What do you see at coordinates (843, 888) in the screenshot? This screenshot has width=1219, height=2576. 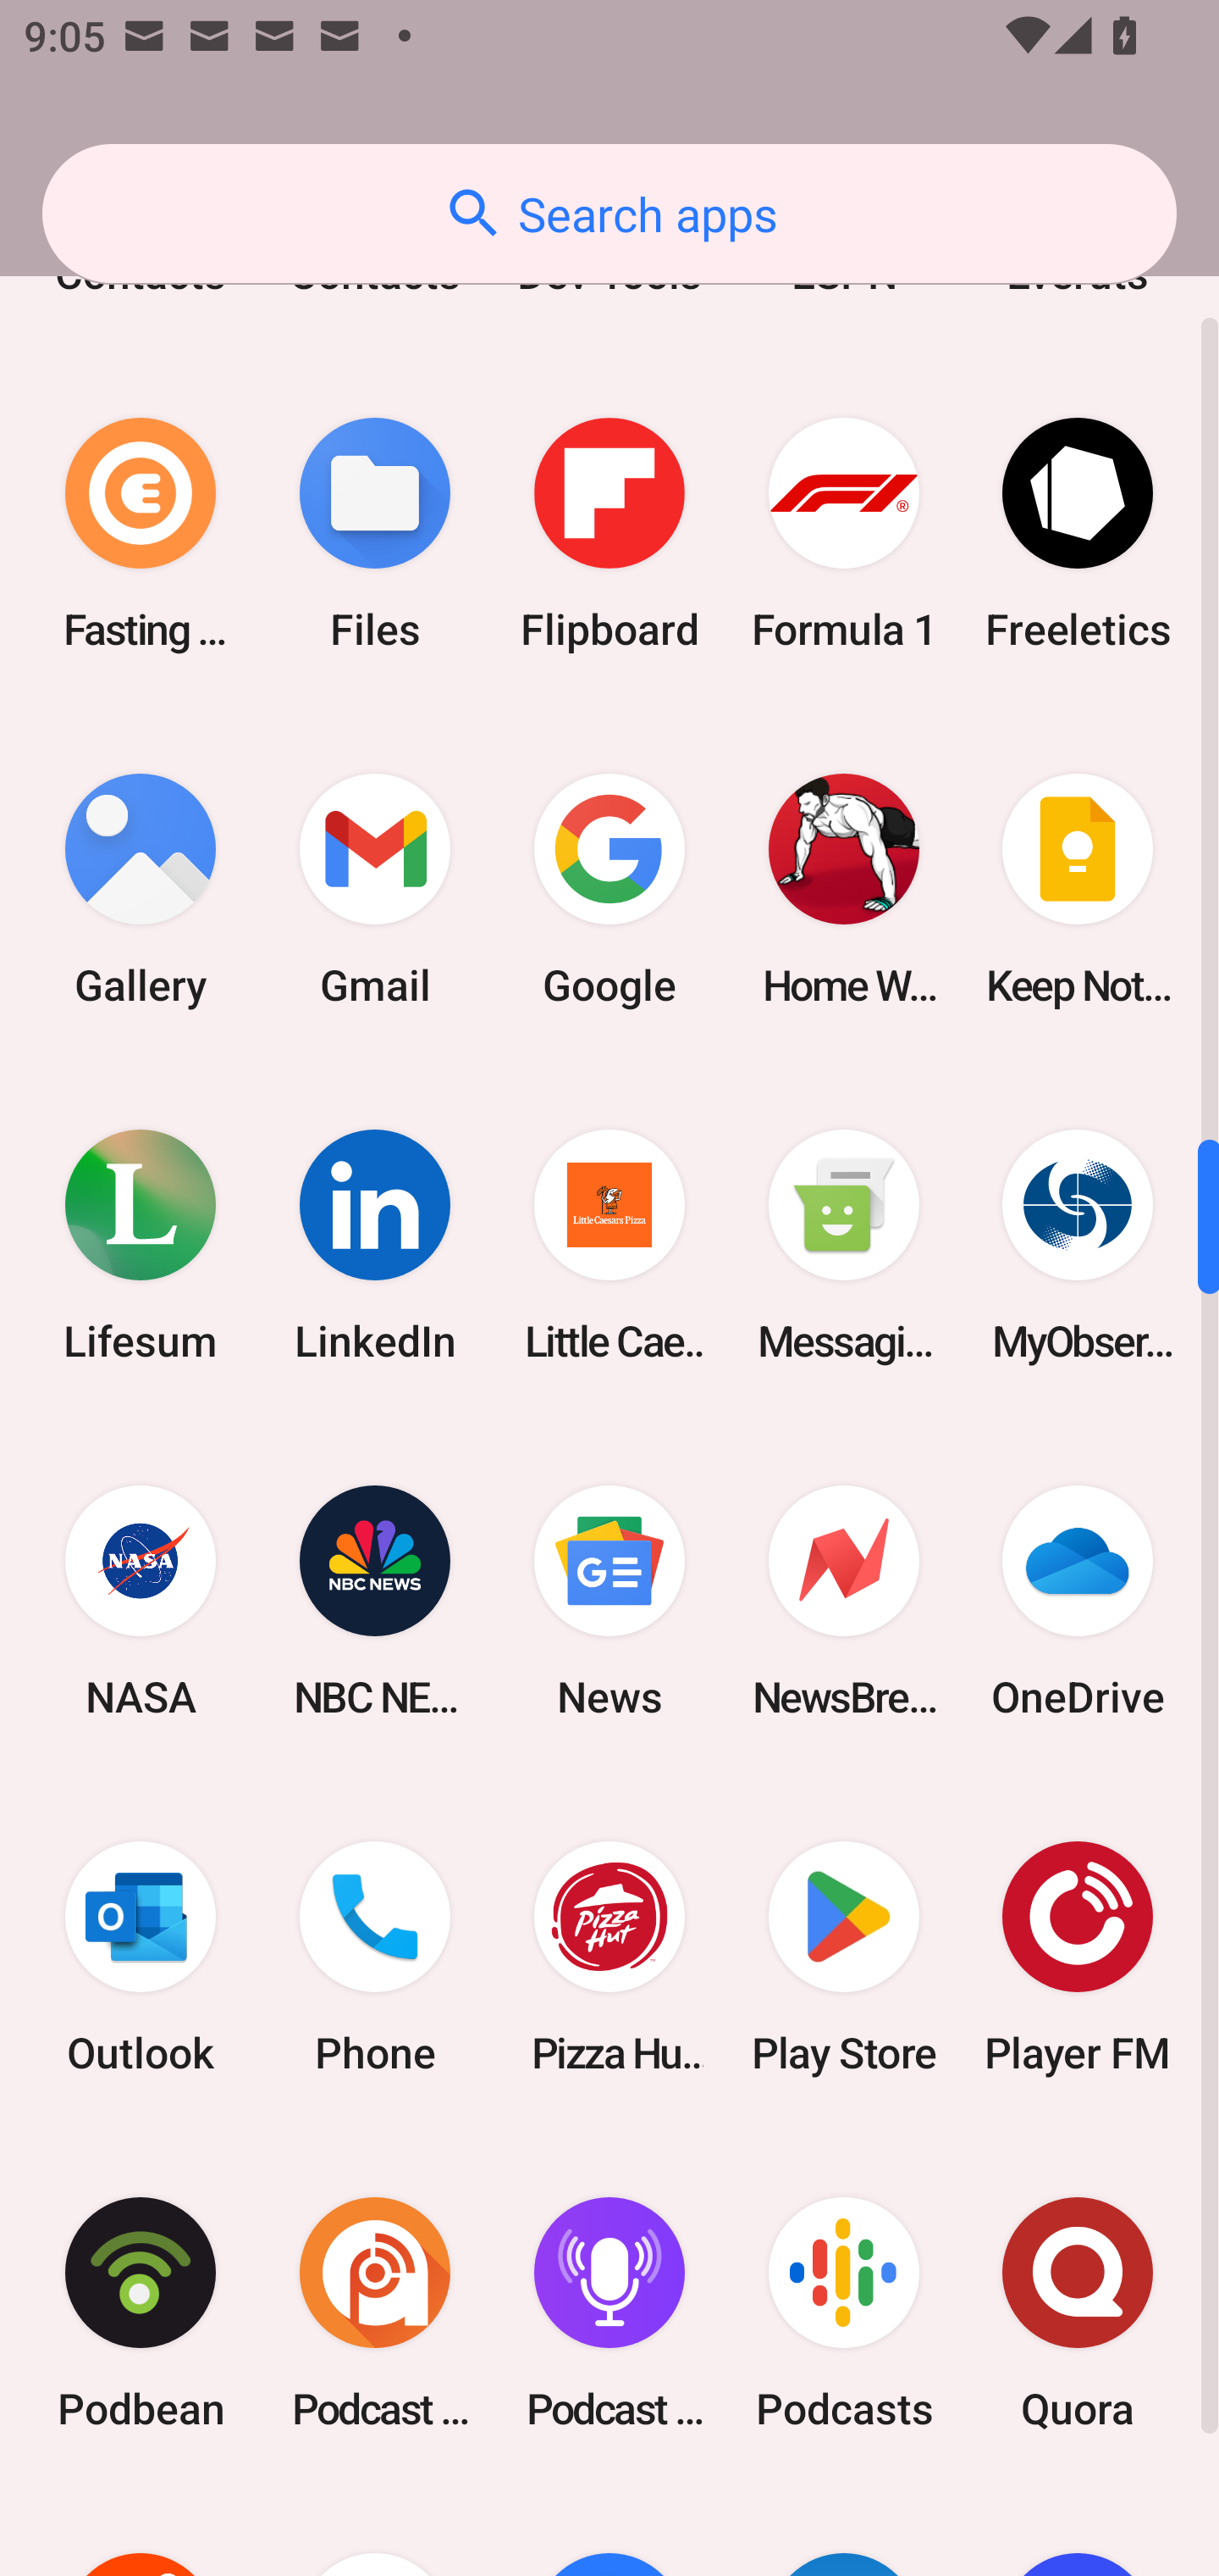 I see `Home Workout` at bounding box center [843, 888].